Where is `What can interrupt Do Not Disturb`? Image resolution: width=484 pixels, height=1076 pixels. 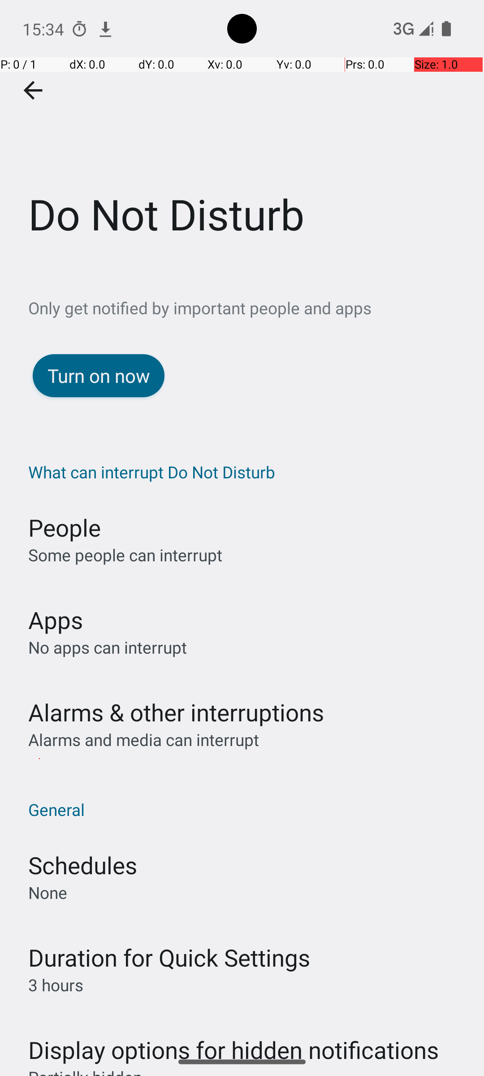 What can interrupt Do Not Disturb is located at coordinates (246, 472).